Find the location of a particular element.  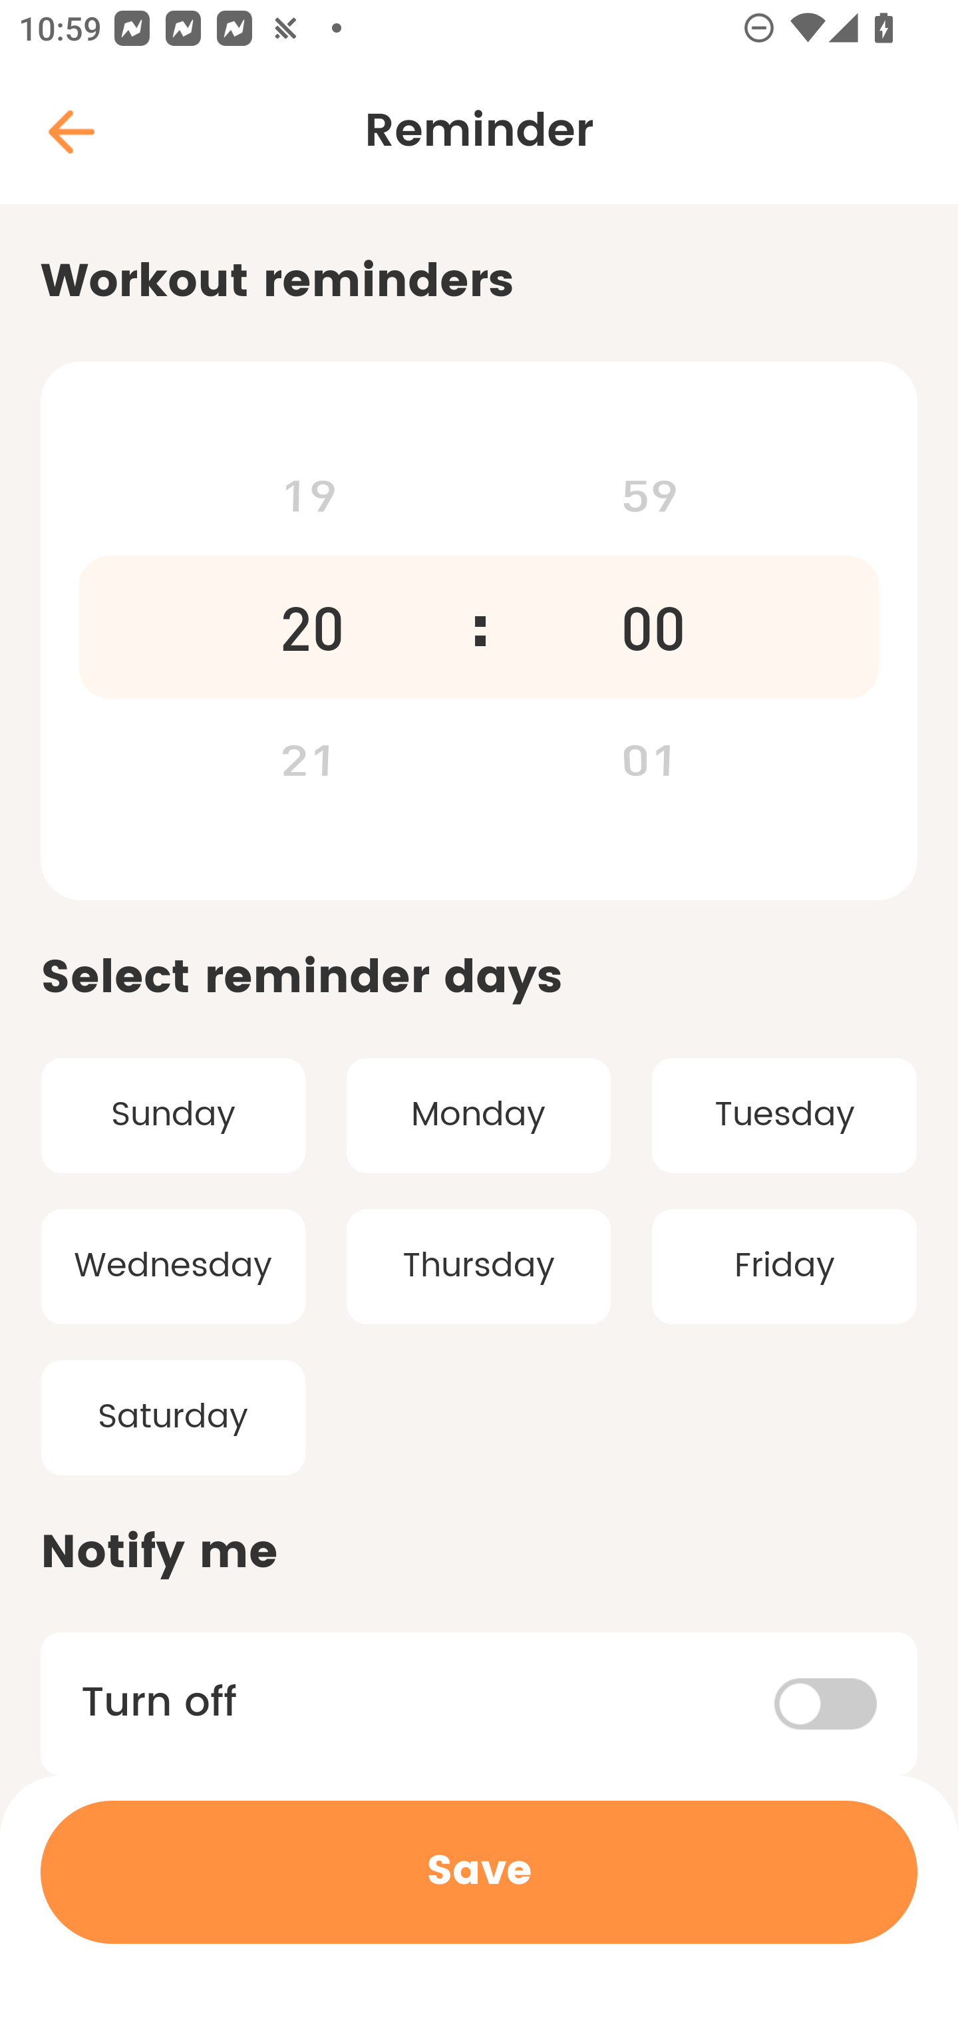

Saturday is located at coordinates (173, 1417).